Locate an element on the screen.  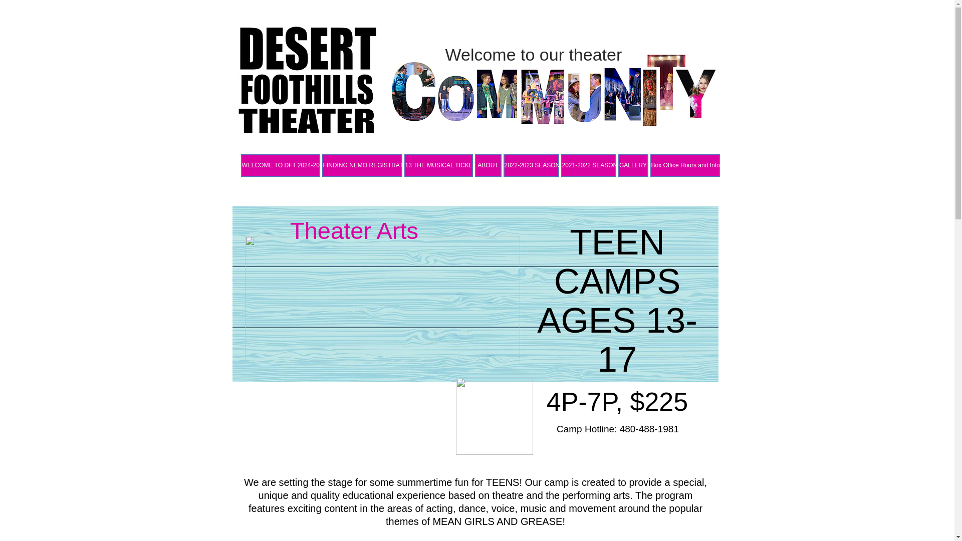
13 THE MUSICAL TICKETS is located at coordinates (438, 165).